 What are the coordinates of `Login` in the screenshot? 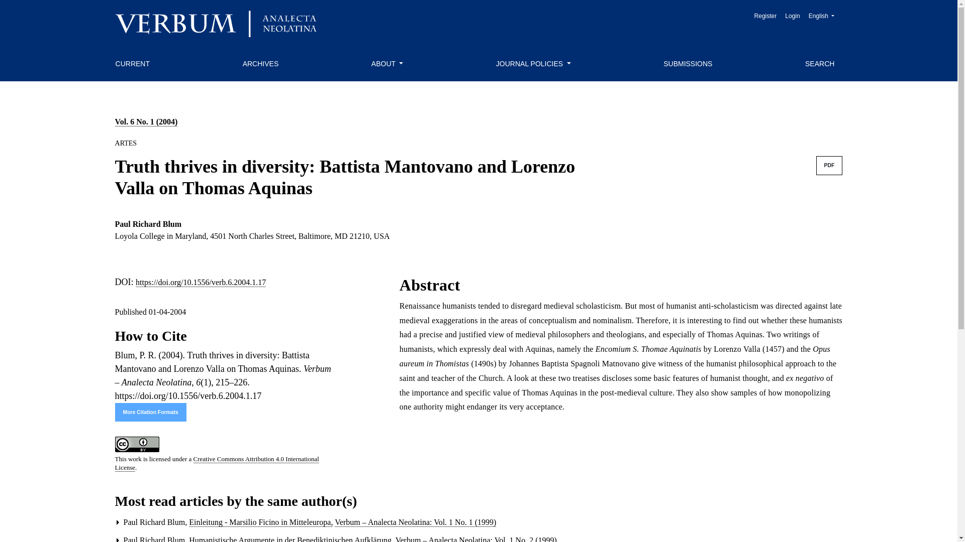 It's located at (260, 63).